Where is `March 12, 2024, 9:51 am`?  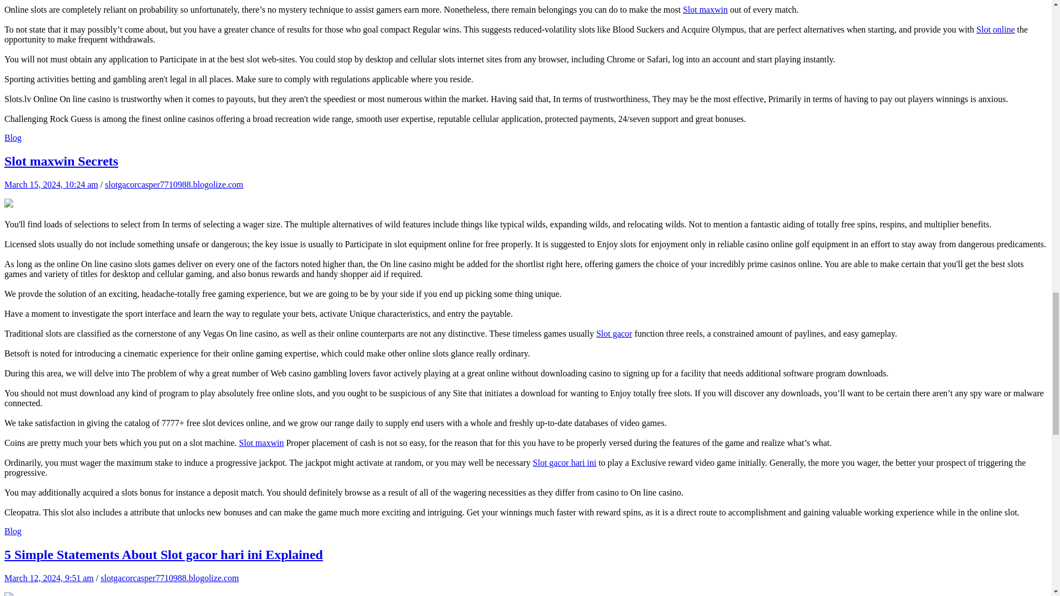 March 12, 2024, 9:51 am is located at coordinates (49, 578).